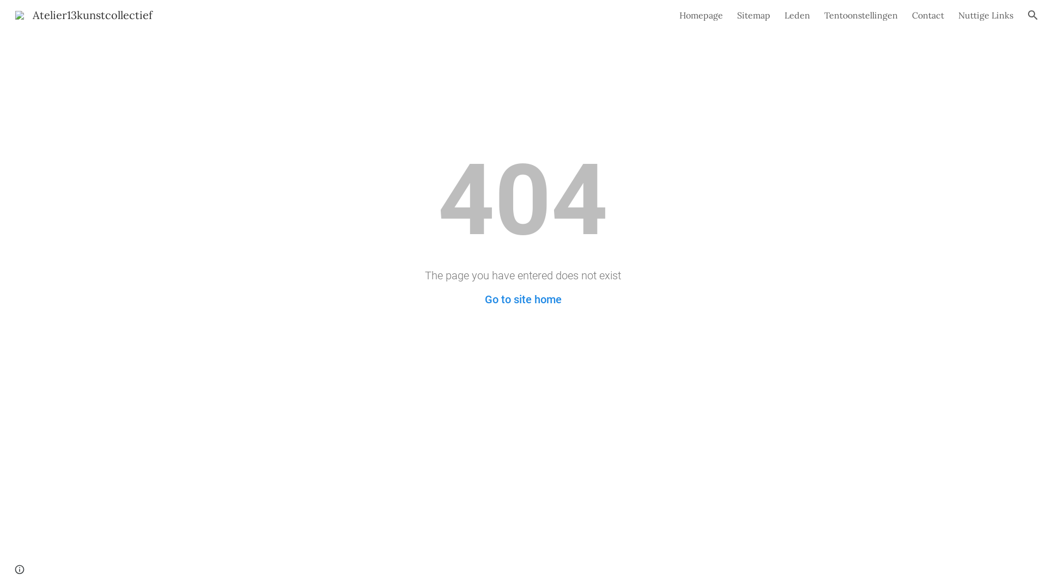 Image resolution: width=1046 pixels, height=588 pixels. I want to click on Leden, so click(798, 15).